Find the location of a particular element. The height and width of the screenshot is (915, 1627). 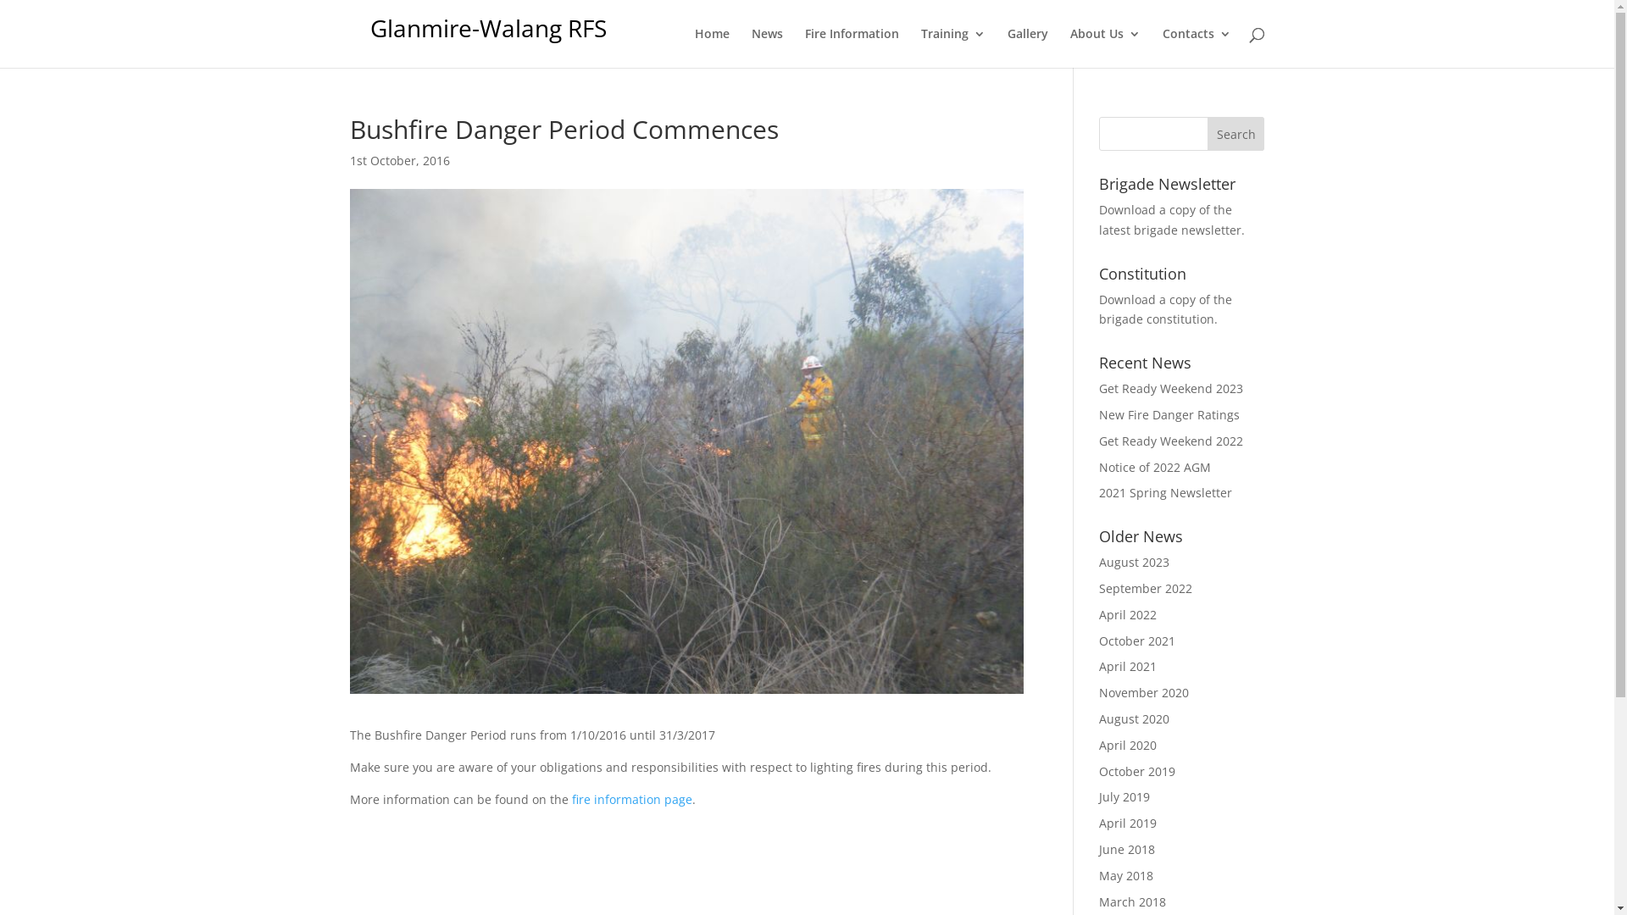

Get Ready Weekend 2022 is located at coordinates (1171, 441).